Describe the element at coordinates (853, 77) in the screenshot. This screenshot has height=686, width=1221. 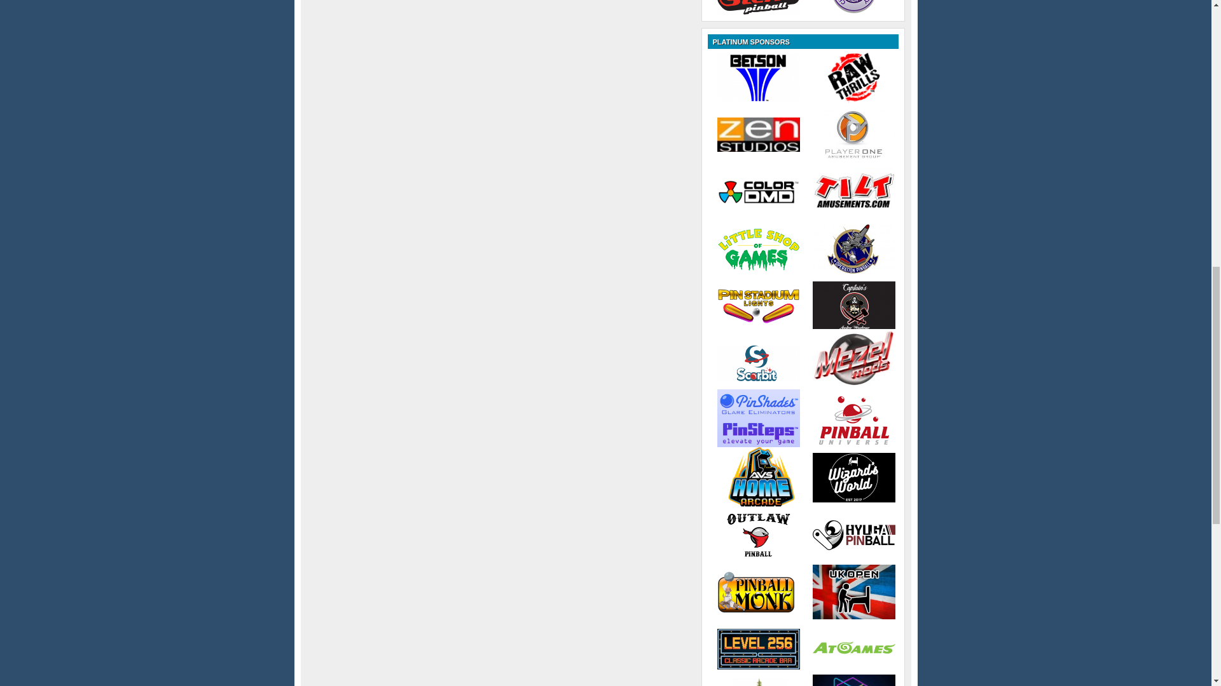
I see `Raw Thrills` at that location.